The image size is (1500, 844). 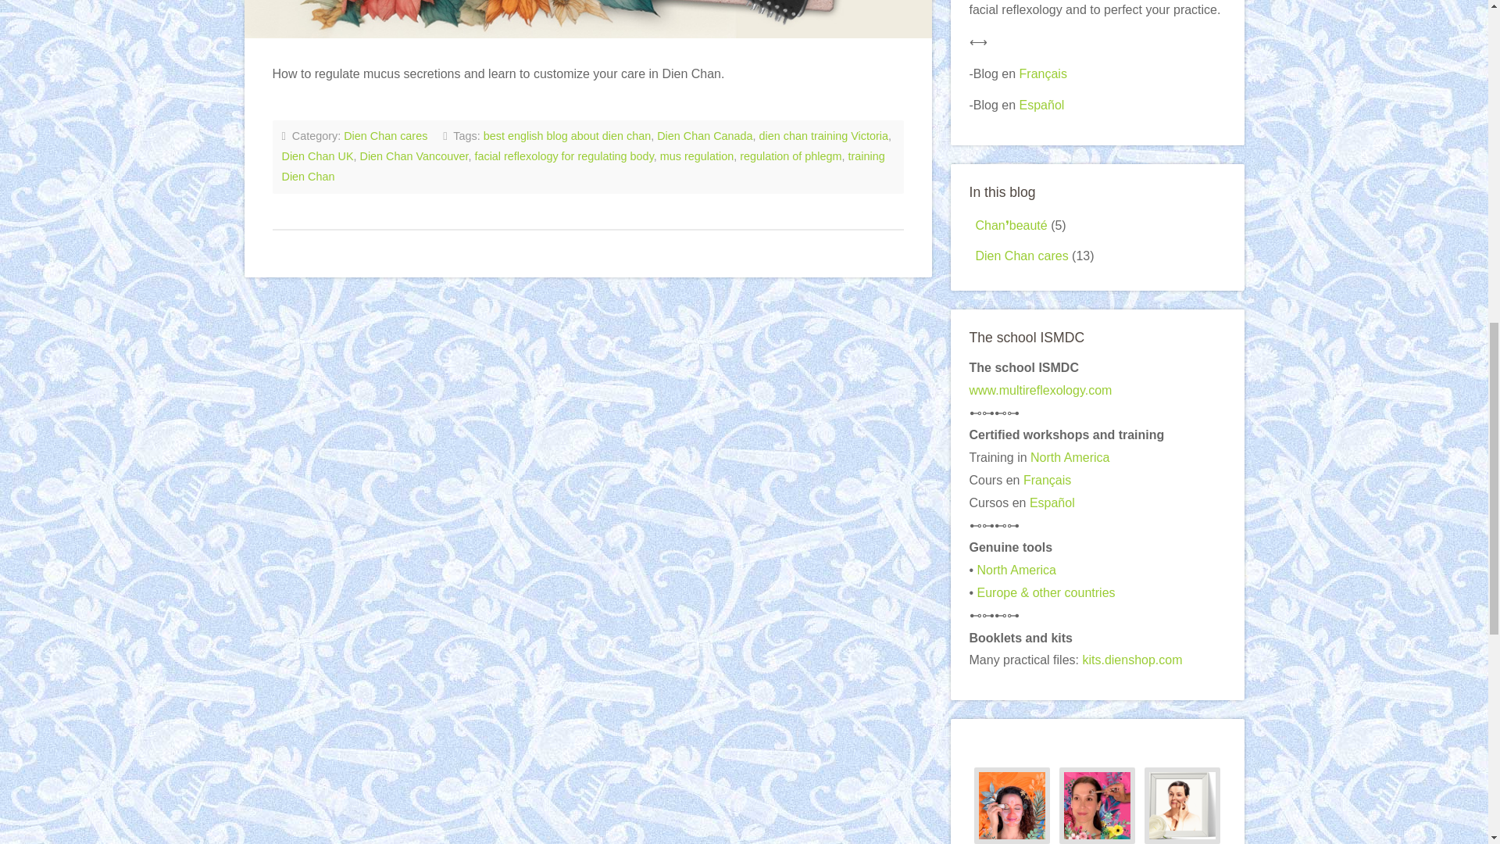 I want to click on Dien Chan Canada, so click(x=705, y=136).